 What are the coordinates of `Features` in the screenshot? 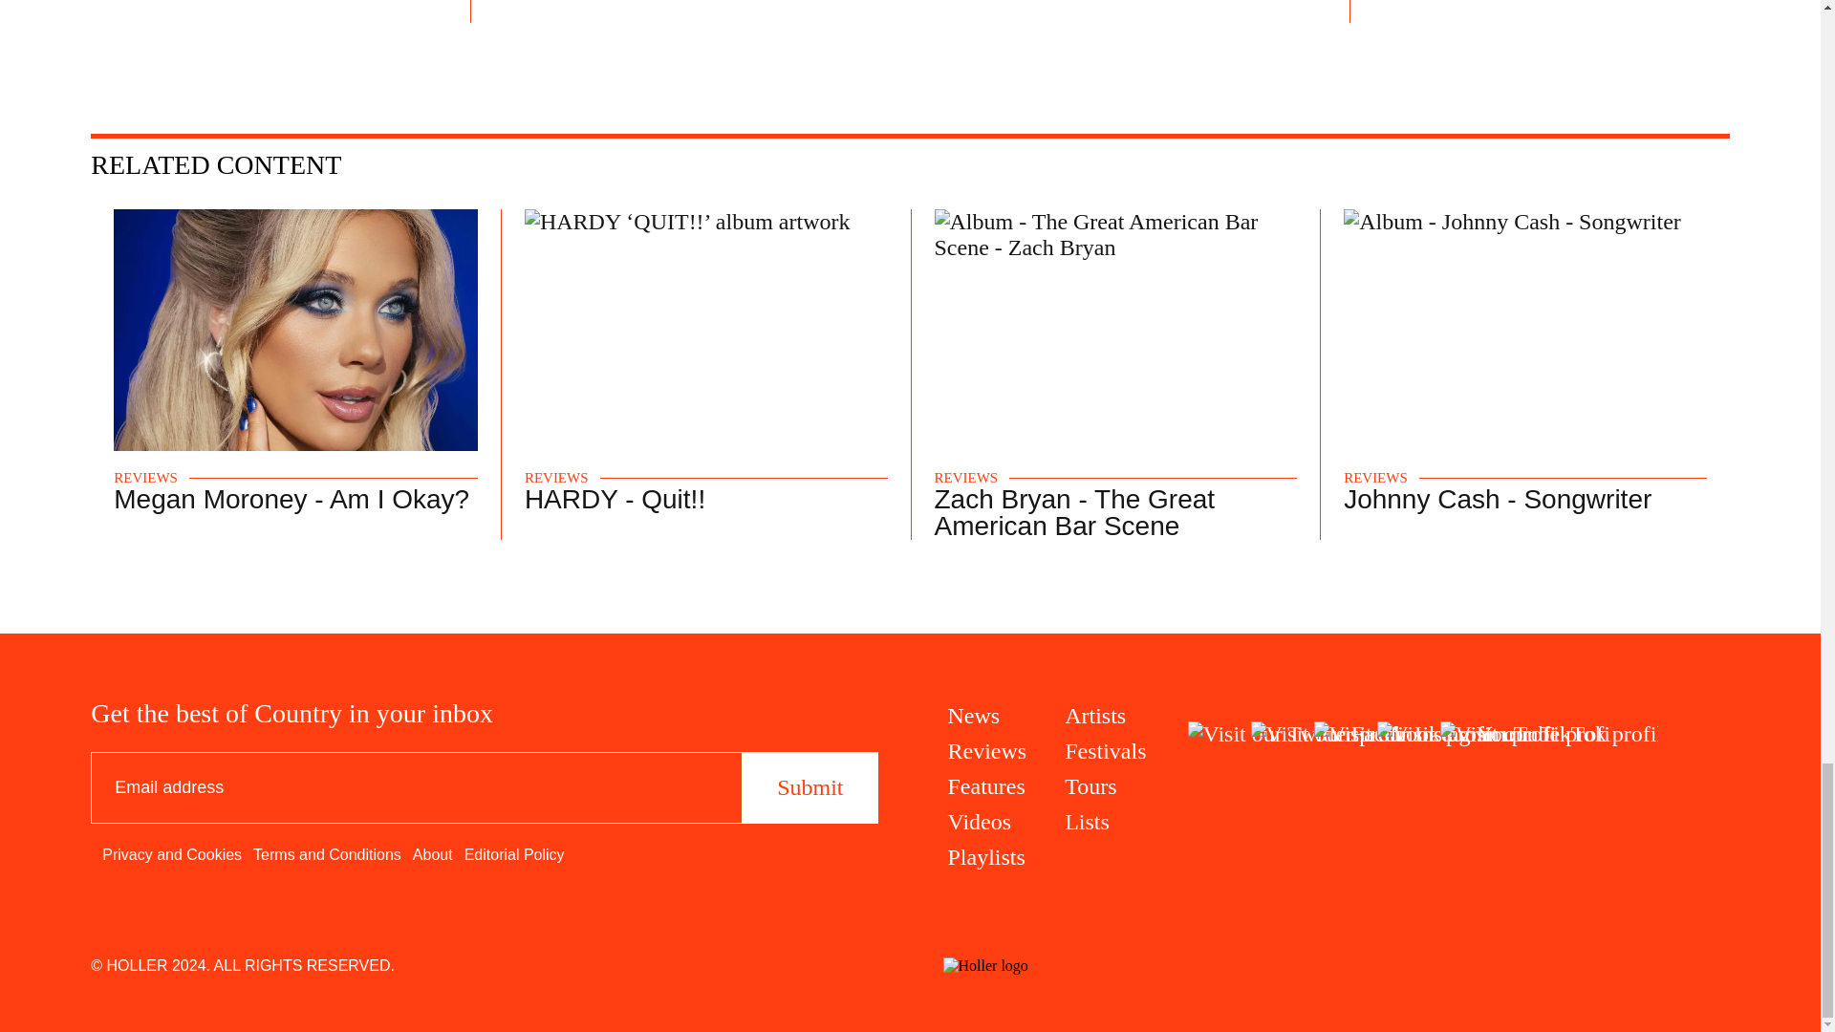 It's located at (988, 787).